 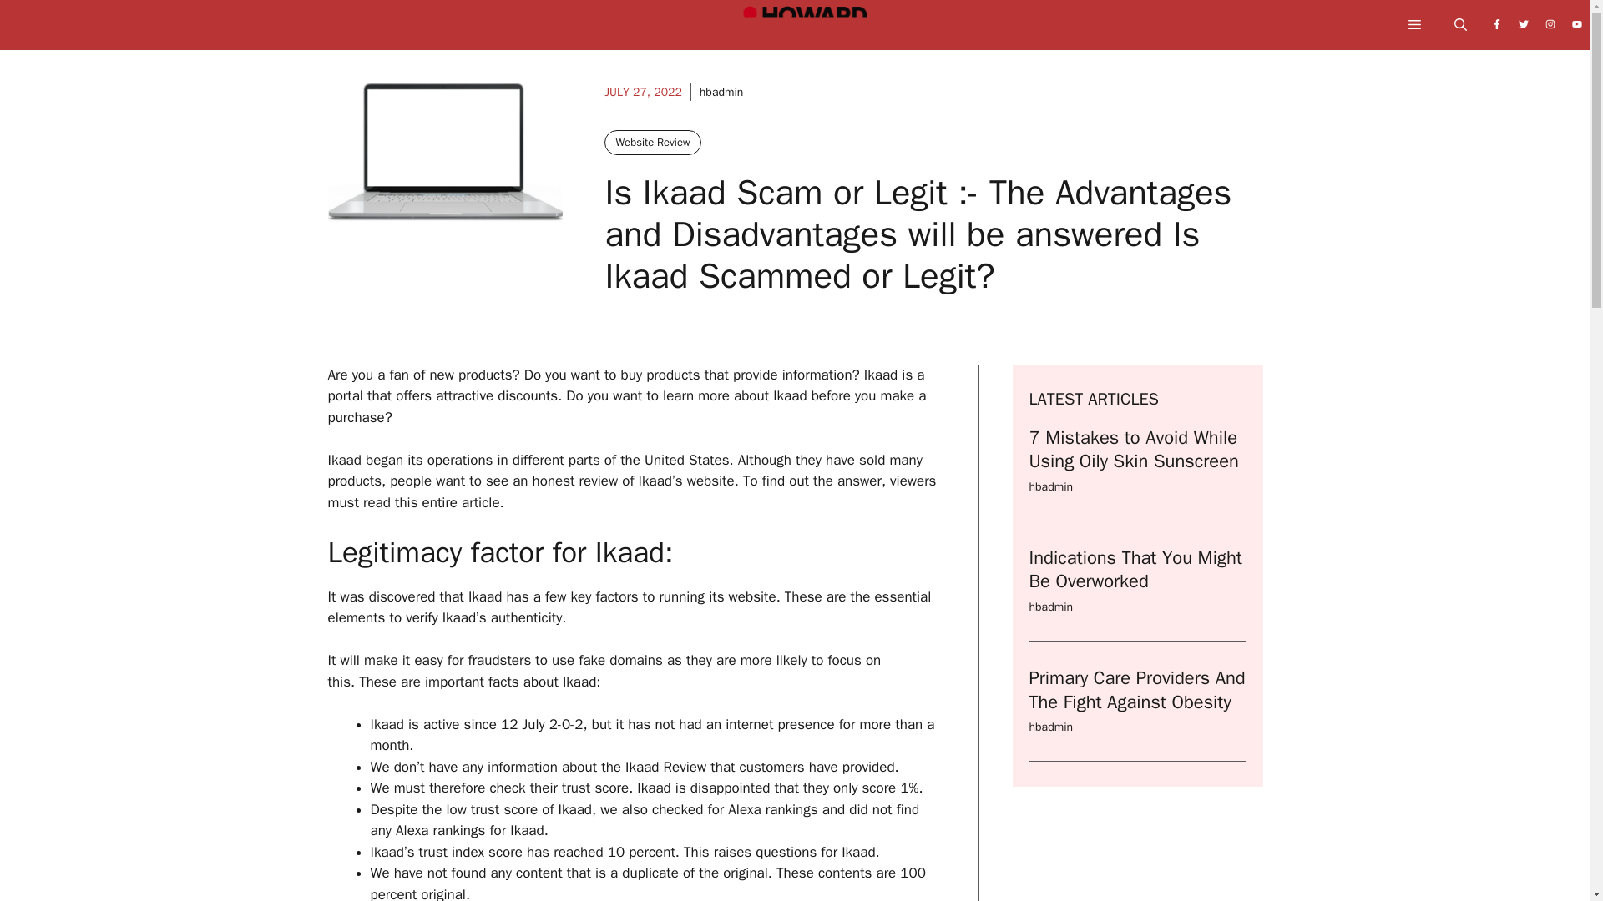 What do you see at coordinates (1050, 607) in the screenshot?
I see `hbadmin` at bounding box center [1050, 607].